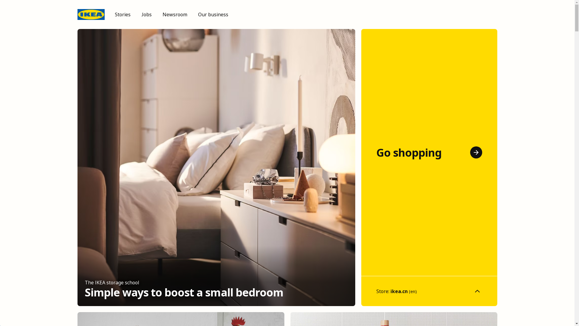  Describe the element at coordinates (429, 152) in the screenshot. I see `Go shopping on ikea.cn
Go shopping` at that location.